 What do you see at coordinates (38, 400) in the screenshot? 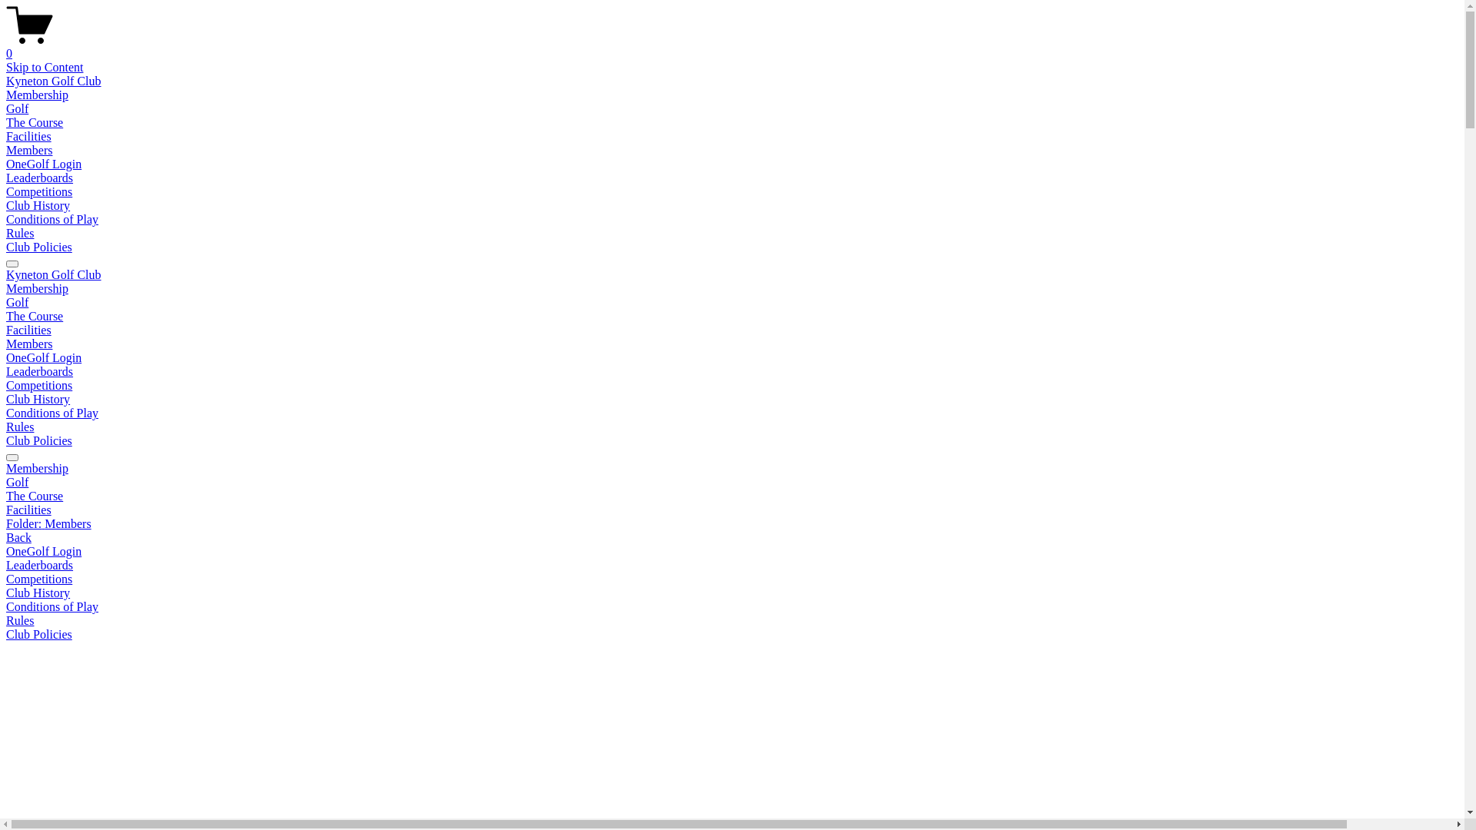
I see `Club History` at bounding box center [38, 400].